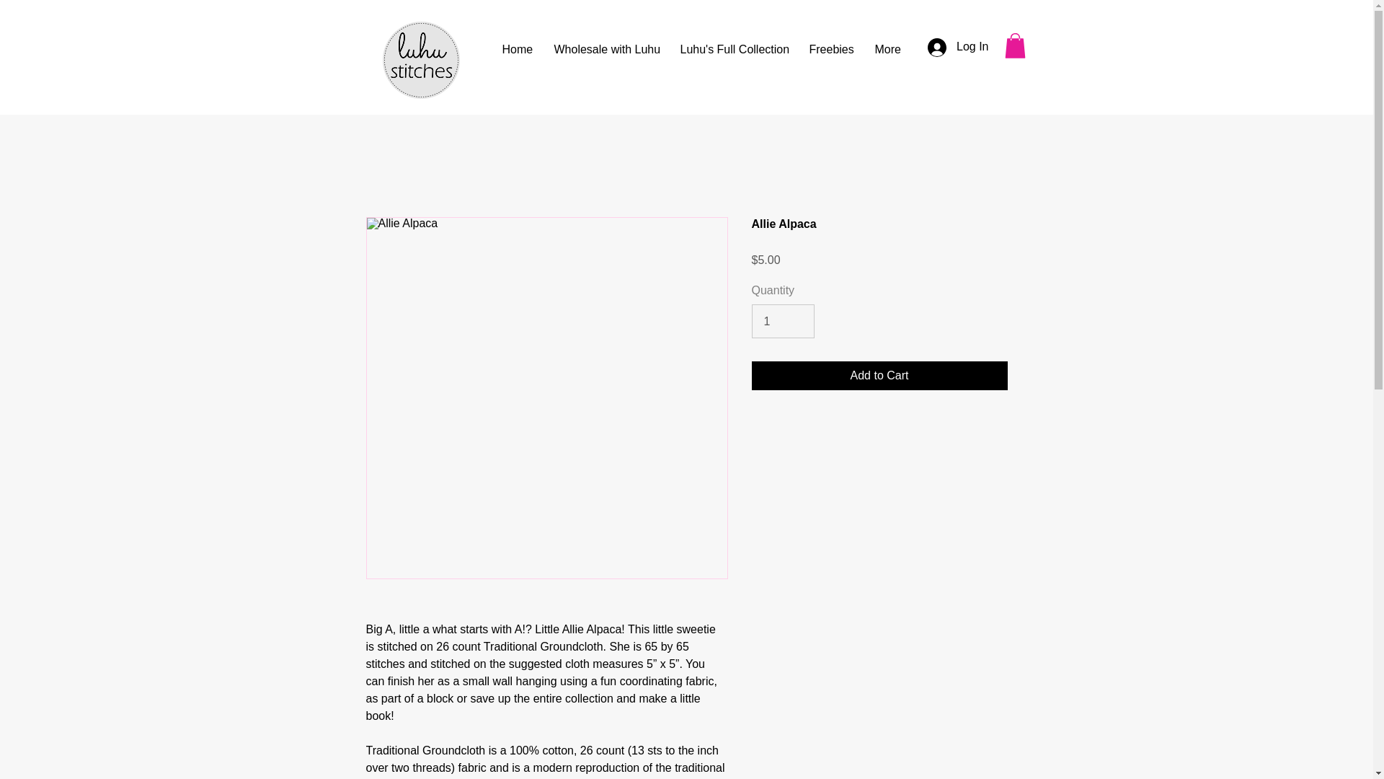 The image size is (1384, 779). Describe the element at coordinates (879, 376) in the screenshot. I see `Add to Cart` at that location.